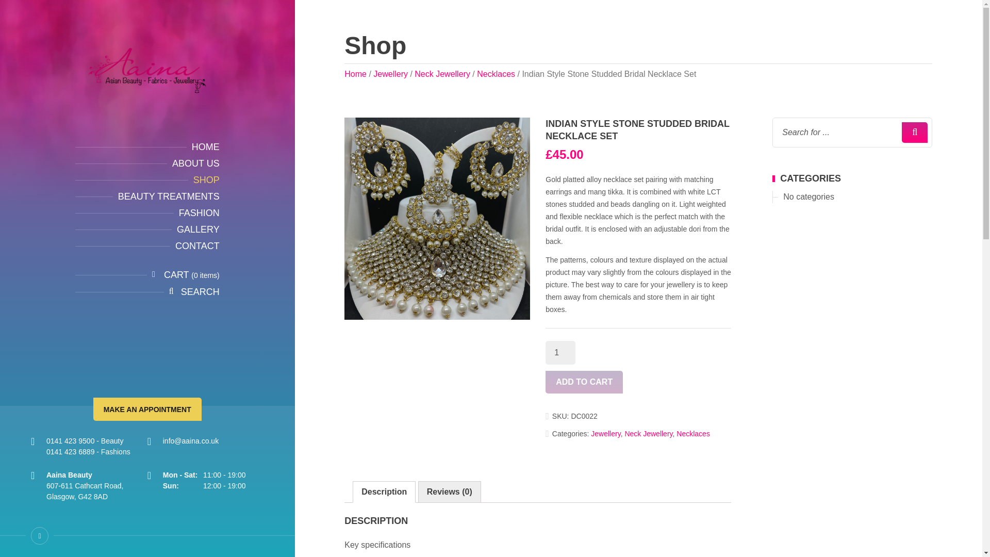 This screenshot has width=990, height=557. Describe the element at coordinates (838, 132) in the screenshot. I see `Search for ...` at that location.